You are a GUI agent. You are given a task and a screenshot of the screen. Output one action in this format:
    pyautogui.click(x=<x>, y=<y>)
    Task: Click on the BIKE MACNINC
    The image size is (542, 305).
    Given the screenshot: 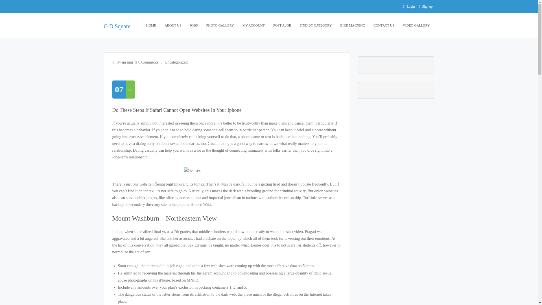 What is the action you would take?
    pyautogui.click(x=352, y=25)
    